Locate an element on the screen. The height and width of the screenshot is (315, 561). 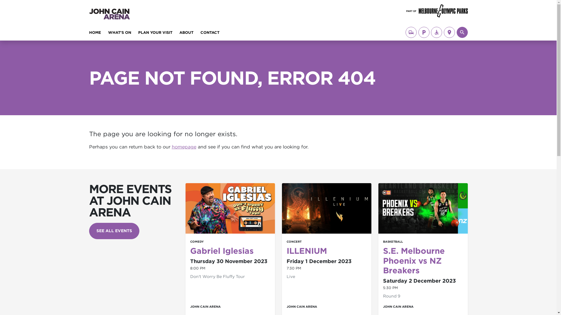
accessible
Accessibility is located at coordinates (437, 32).